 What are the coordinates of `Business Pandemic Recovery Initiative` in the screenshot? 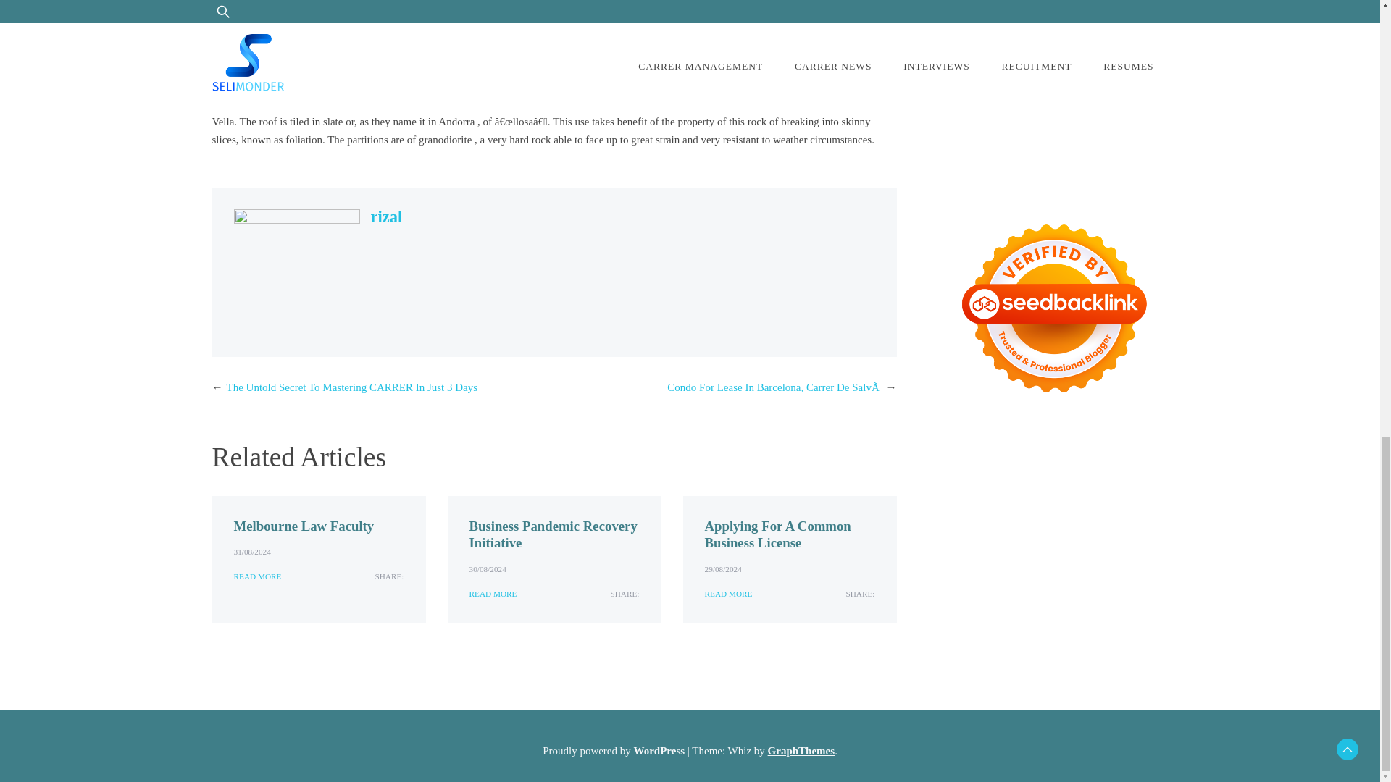 It's located at (554, 534).